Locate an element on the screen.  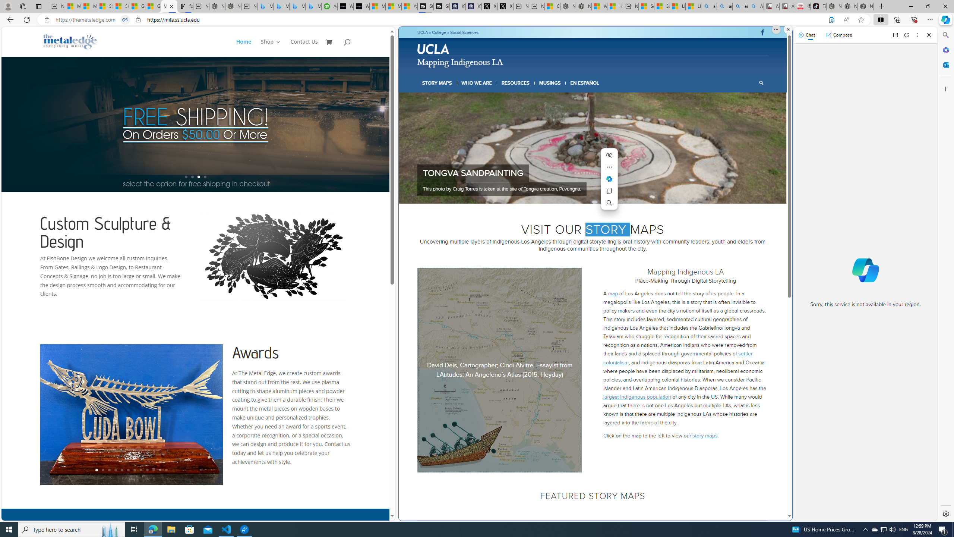
More options is located at coordinates (918, 35).